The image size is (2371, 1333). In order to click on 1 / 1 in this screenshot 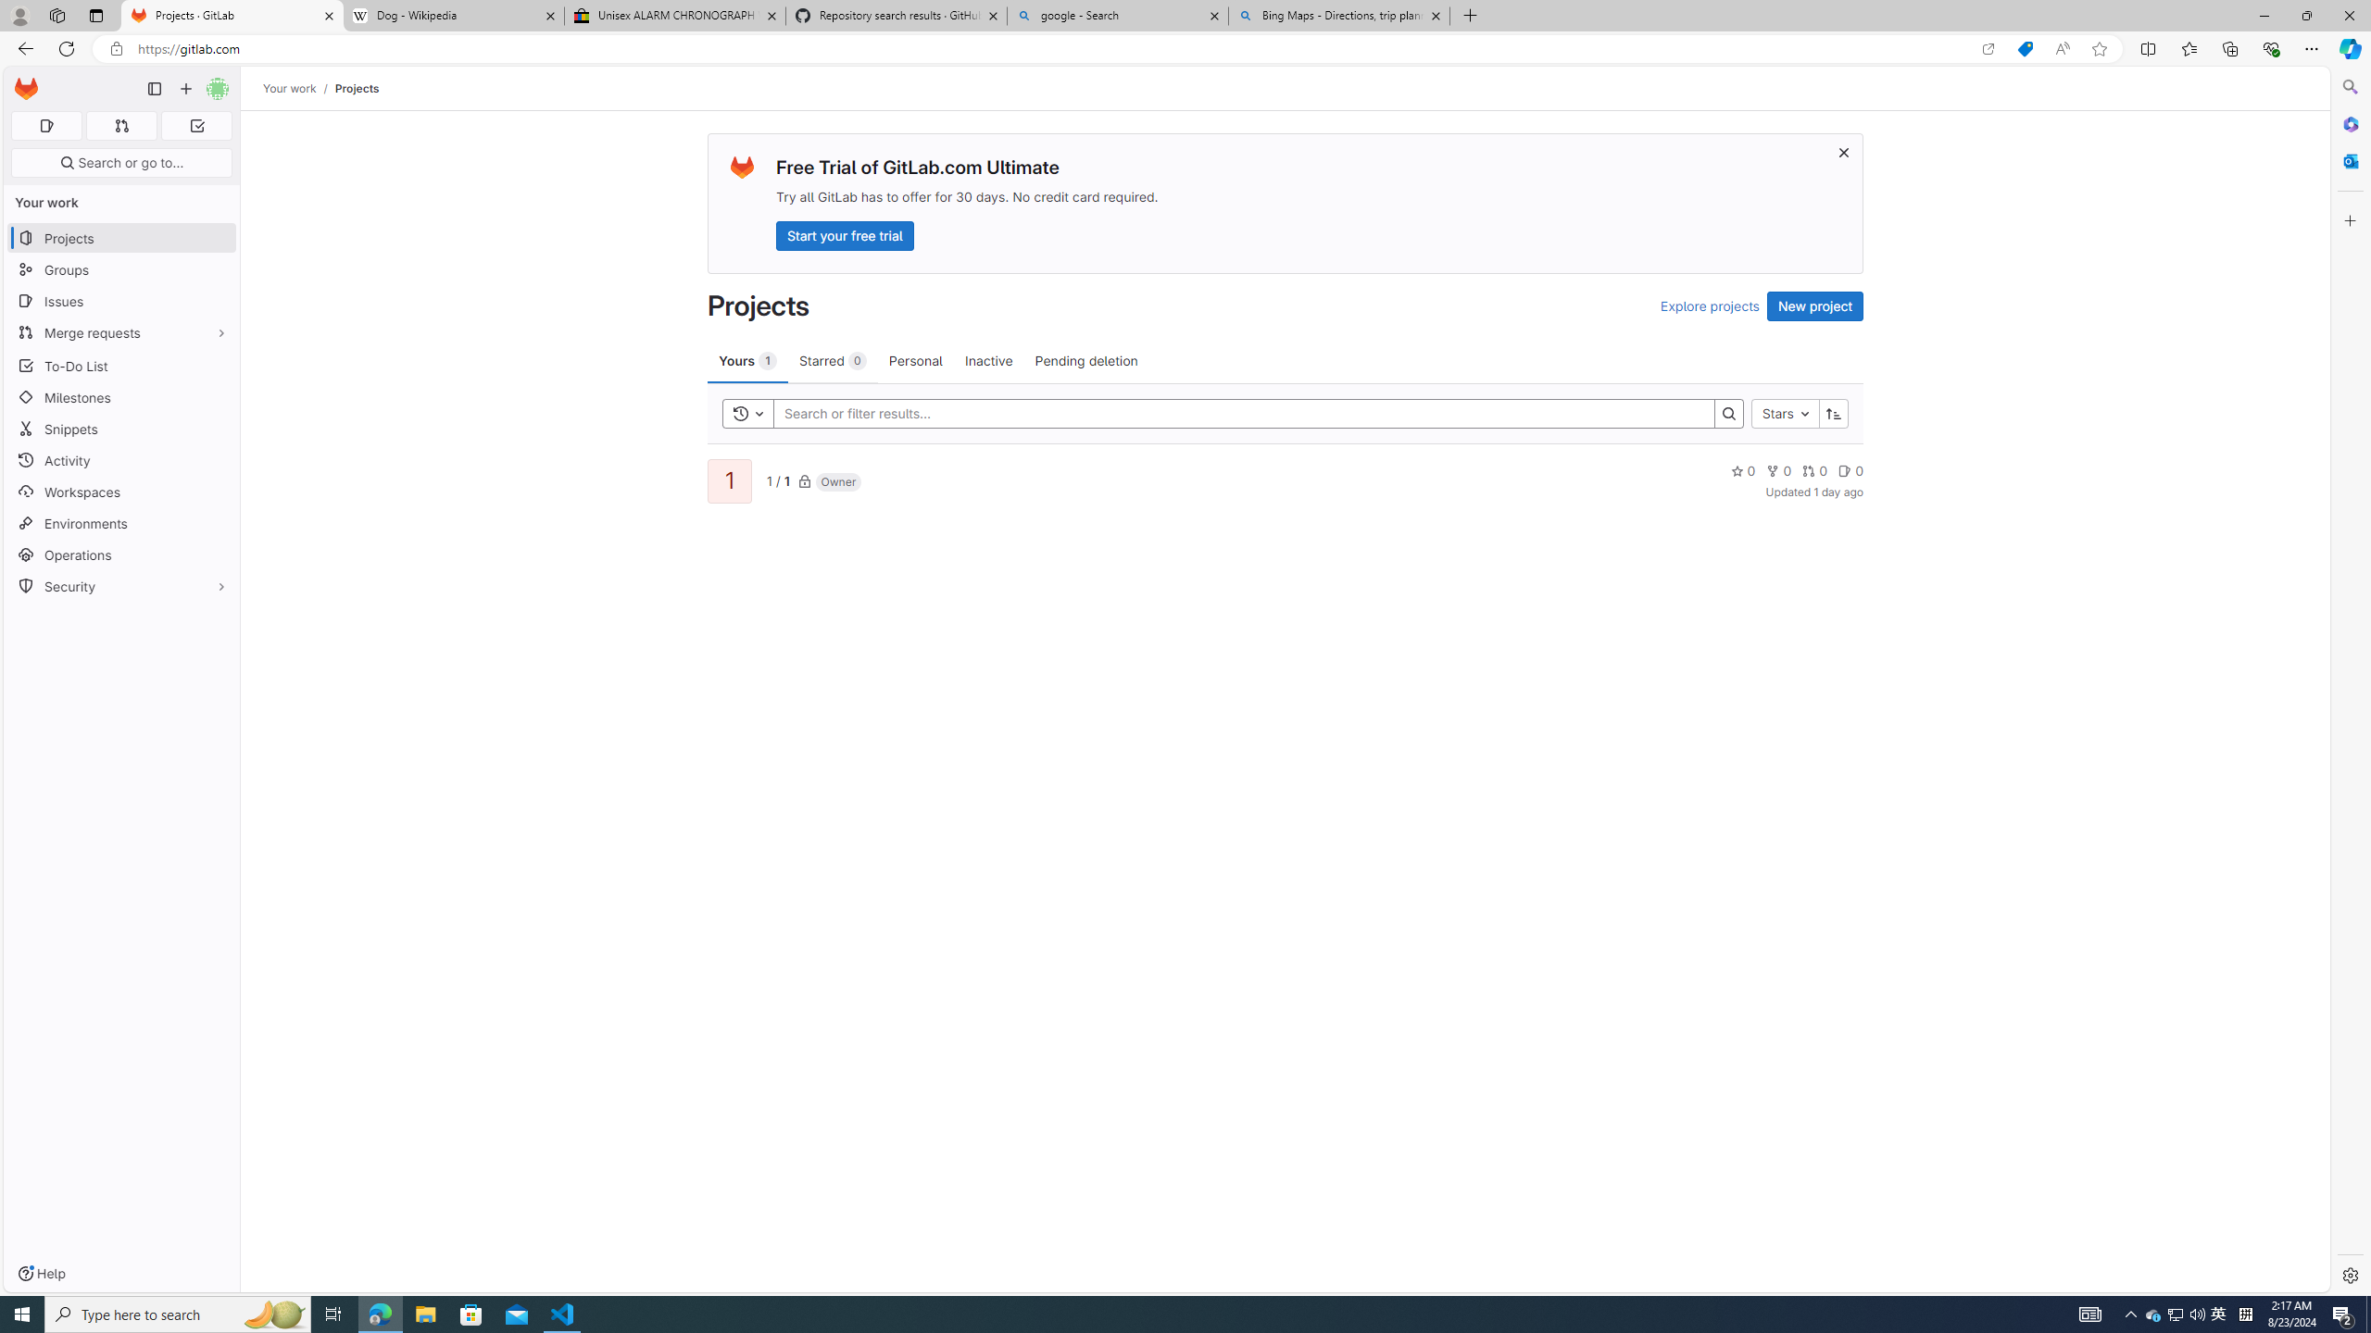, I will do `click(777, 480)`.